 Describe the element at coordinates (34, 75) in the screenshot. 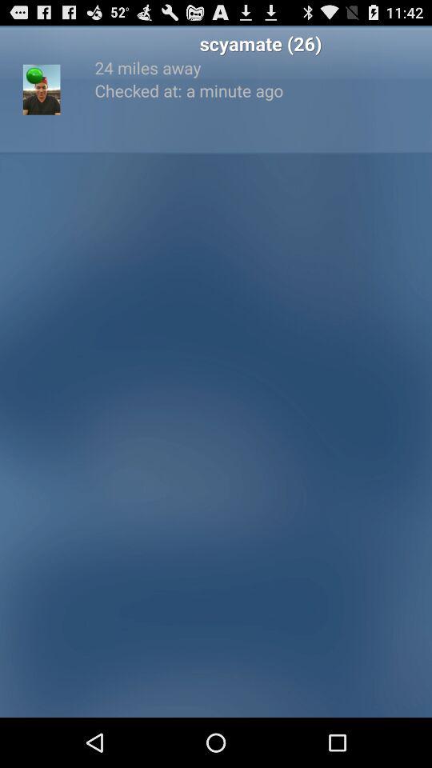

I see `select app to the left of the 24 miles away app` at that location.